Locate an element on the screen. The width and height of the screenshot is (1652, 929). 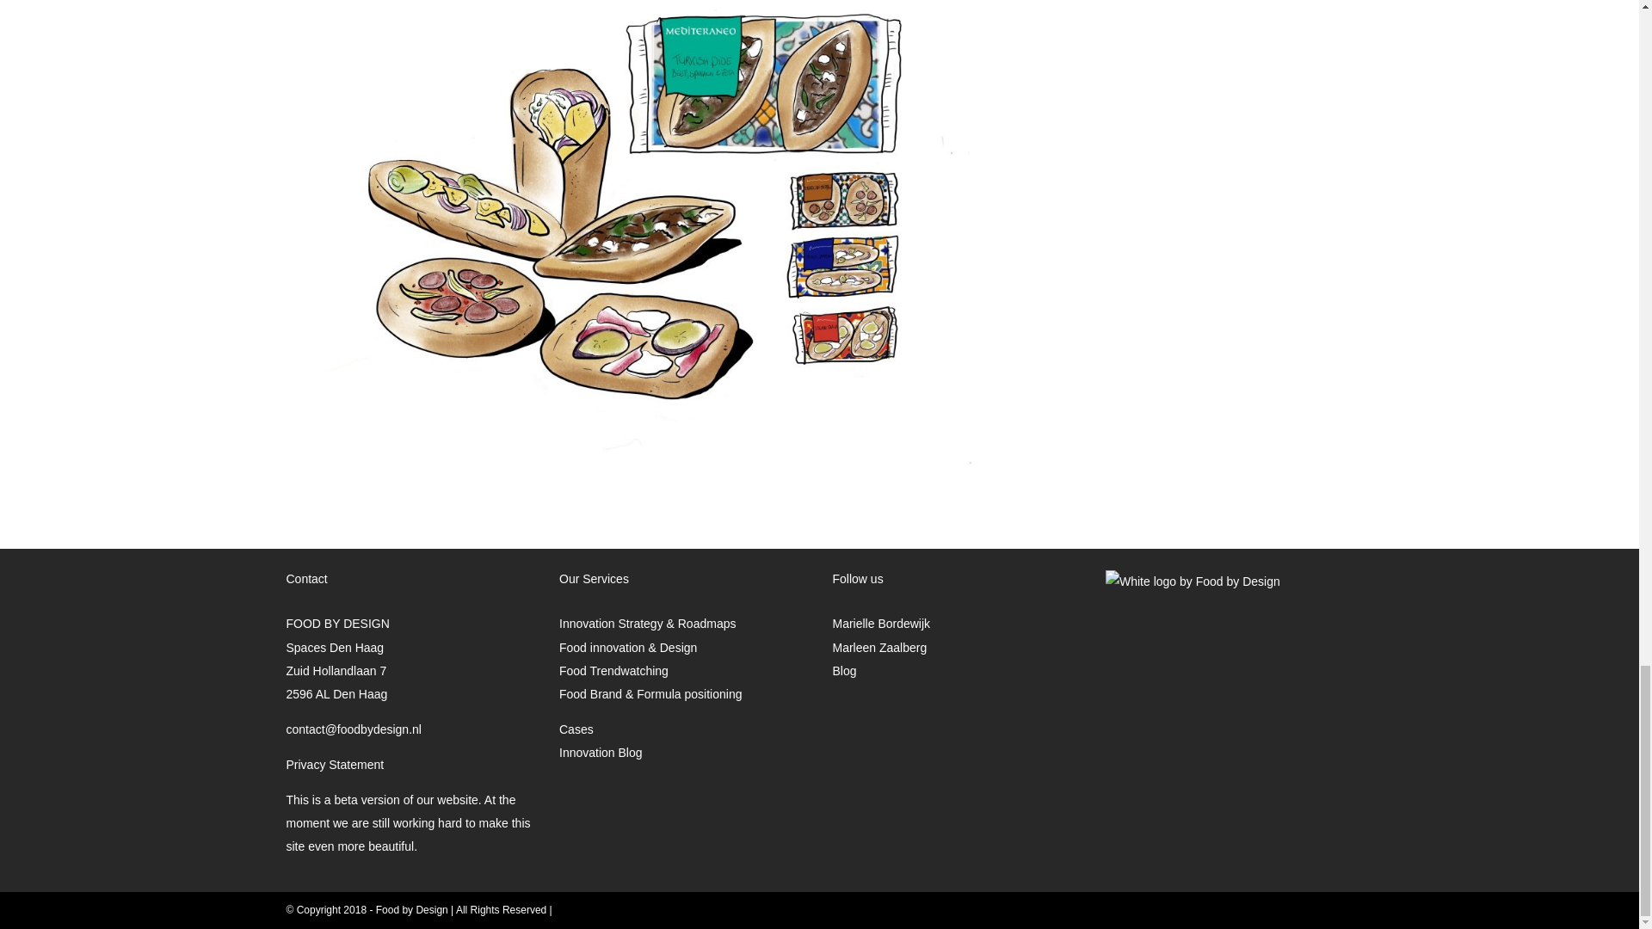
Blog is located at coordinates (845, 671).